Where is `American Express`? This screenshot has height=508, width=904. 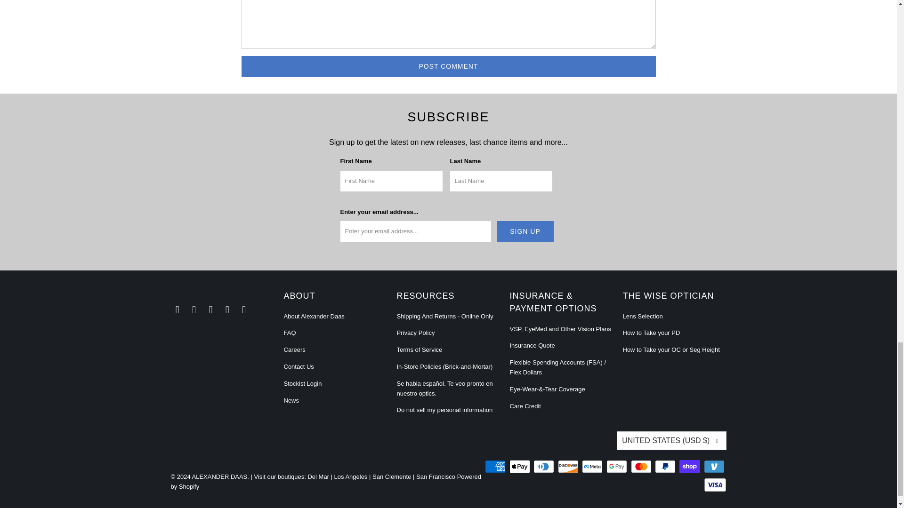
American Express is located at coordinates (496, 467).